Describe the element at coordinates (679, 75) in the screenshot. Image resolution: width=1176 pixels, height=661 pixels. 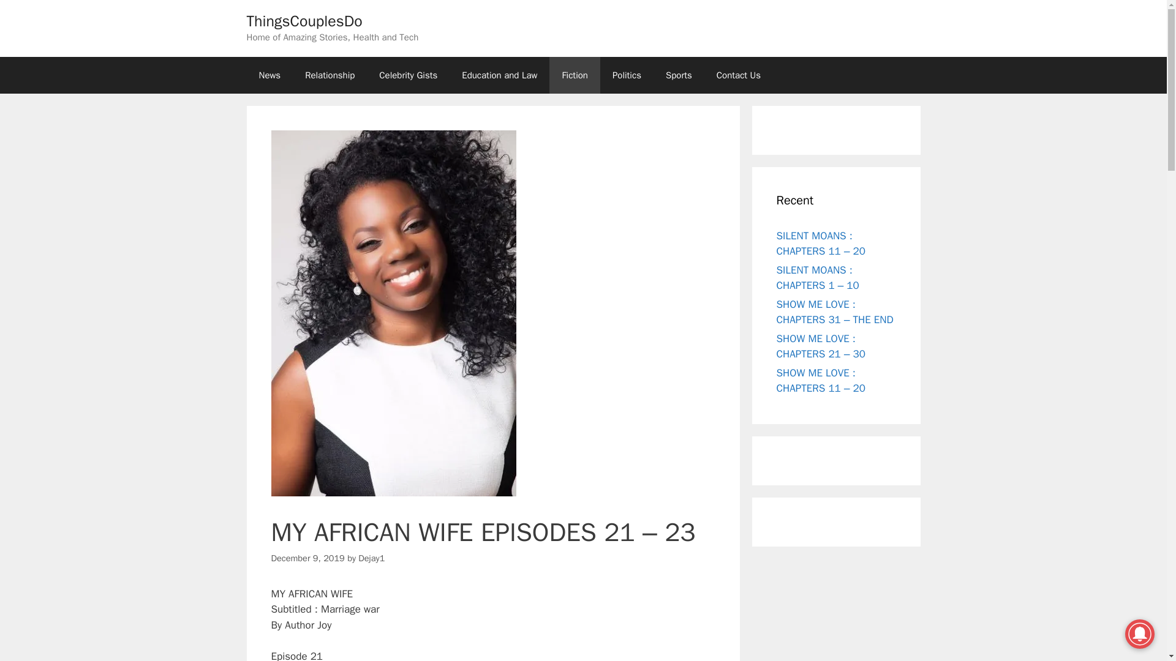
I see `Sports` at that location.